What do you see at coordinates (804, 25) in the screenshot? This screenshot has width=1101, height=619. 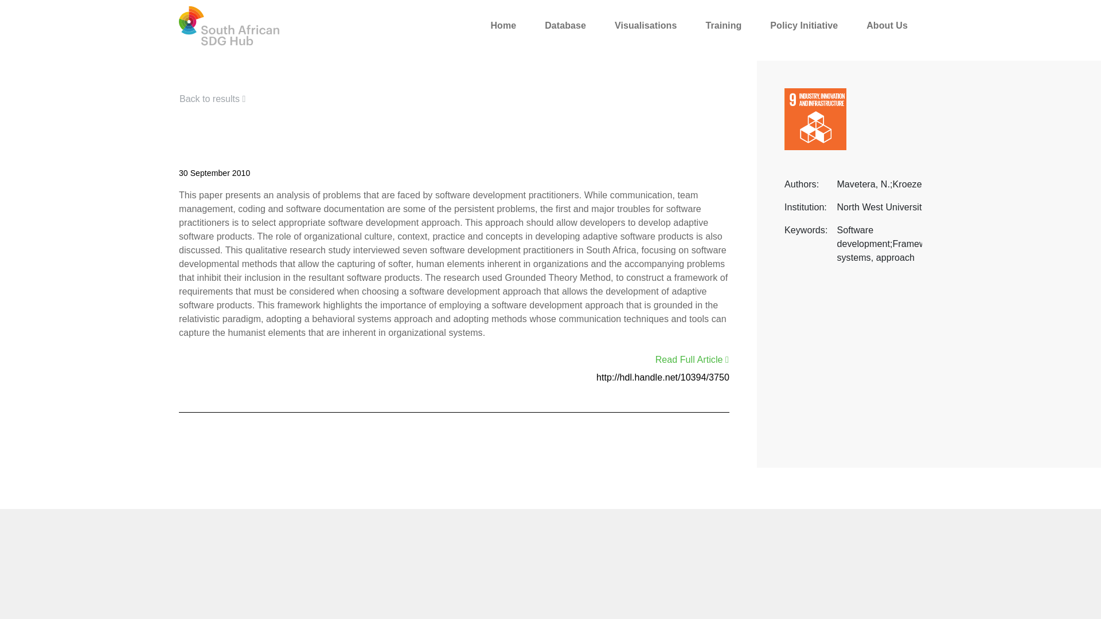 I see `Policy Initiative` at bounding box center [804, 25].